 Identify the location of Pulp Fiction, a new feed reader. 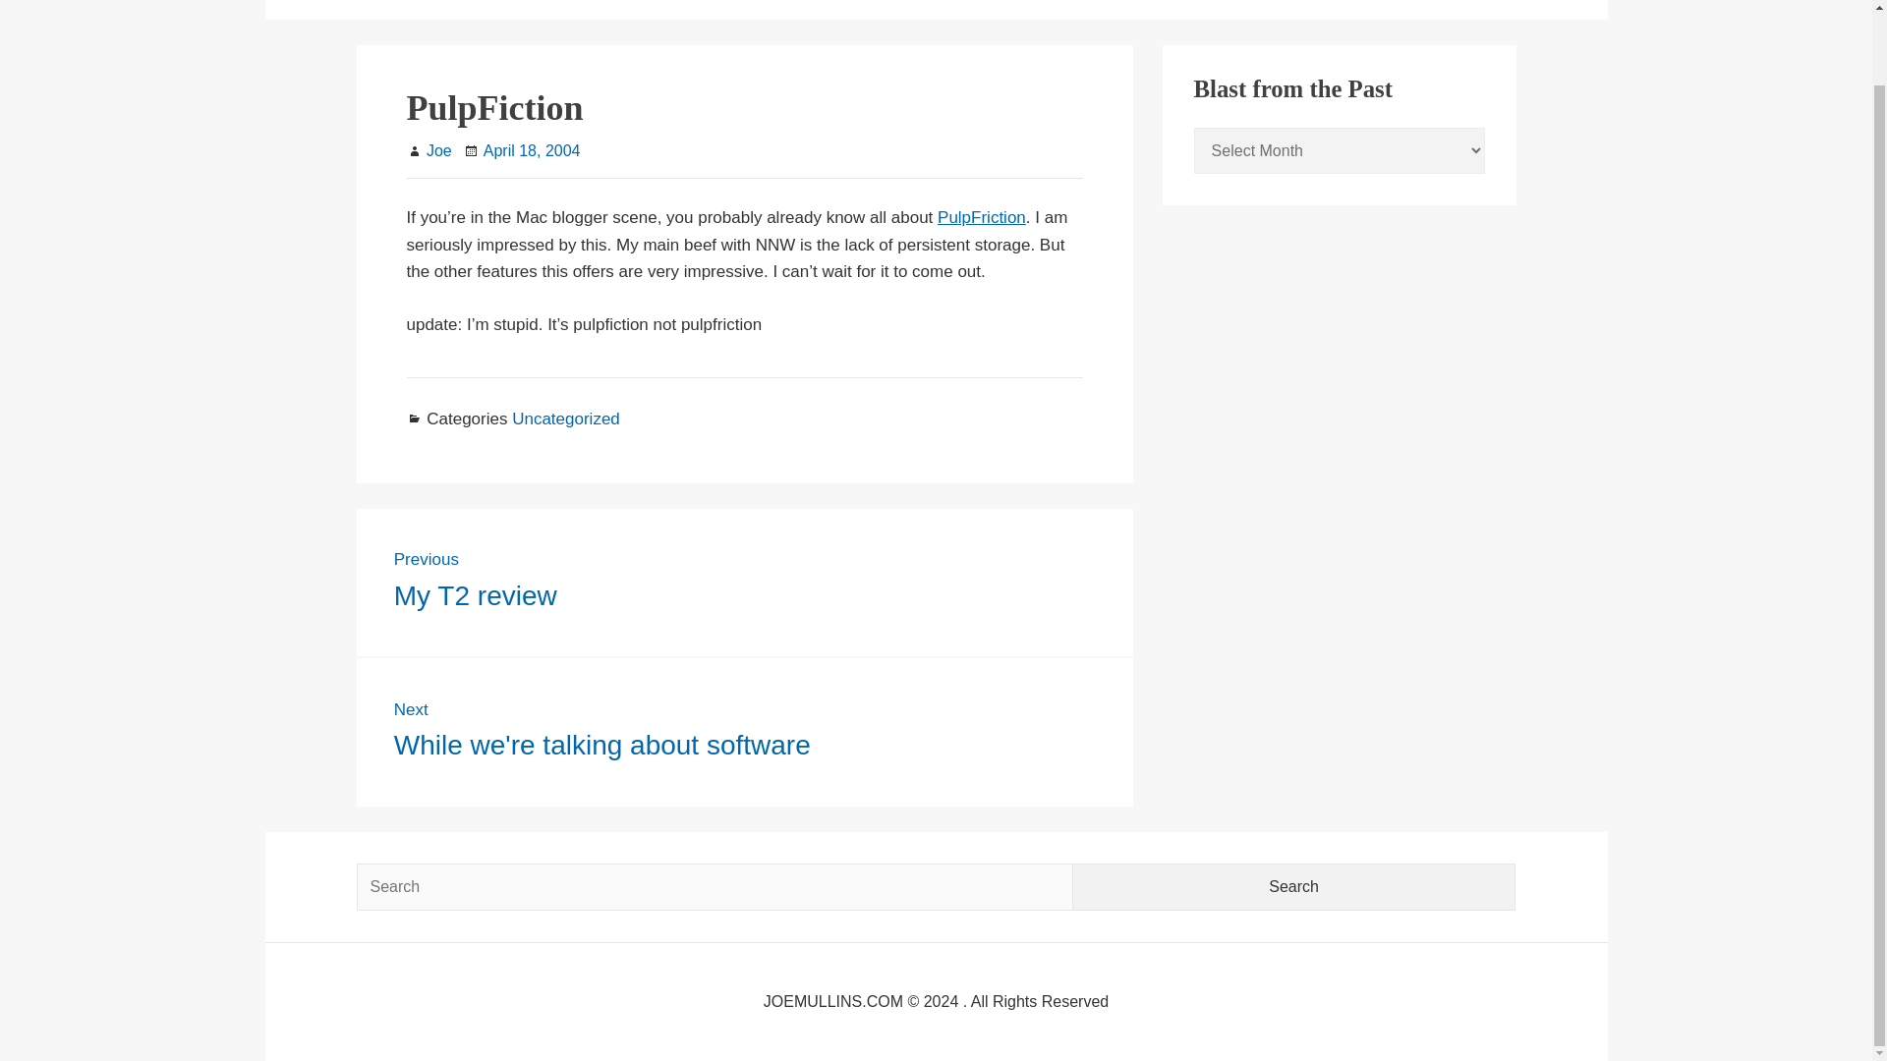
(566, 419).